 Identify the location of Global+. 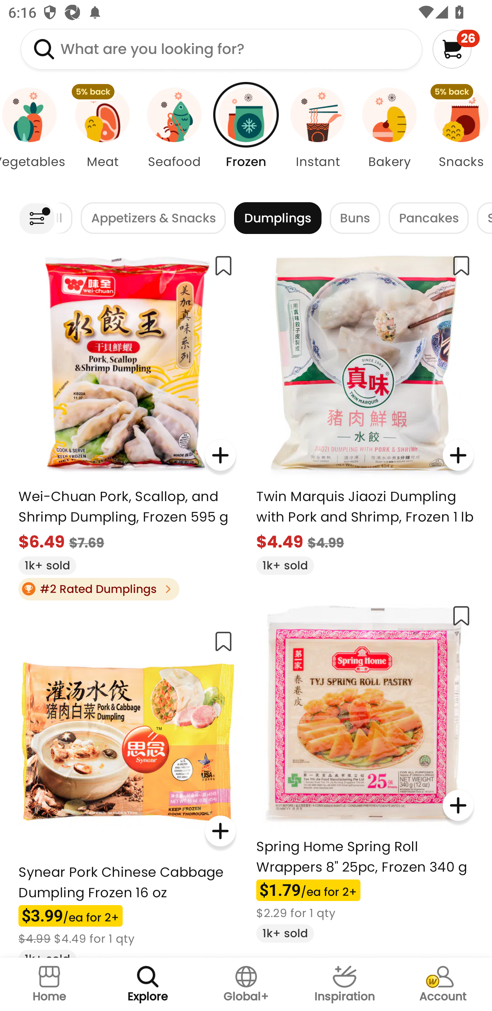
(246, 984).